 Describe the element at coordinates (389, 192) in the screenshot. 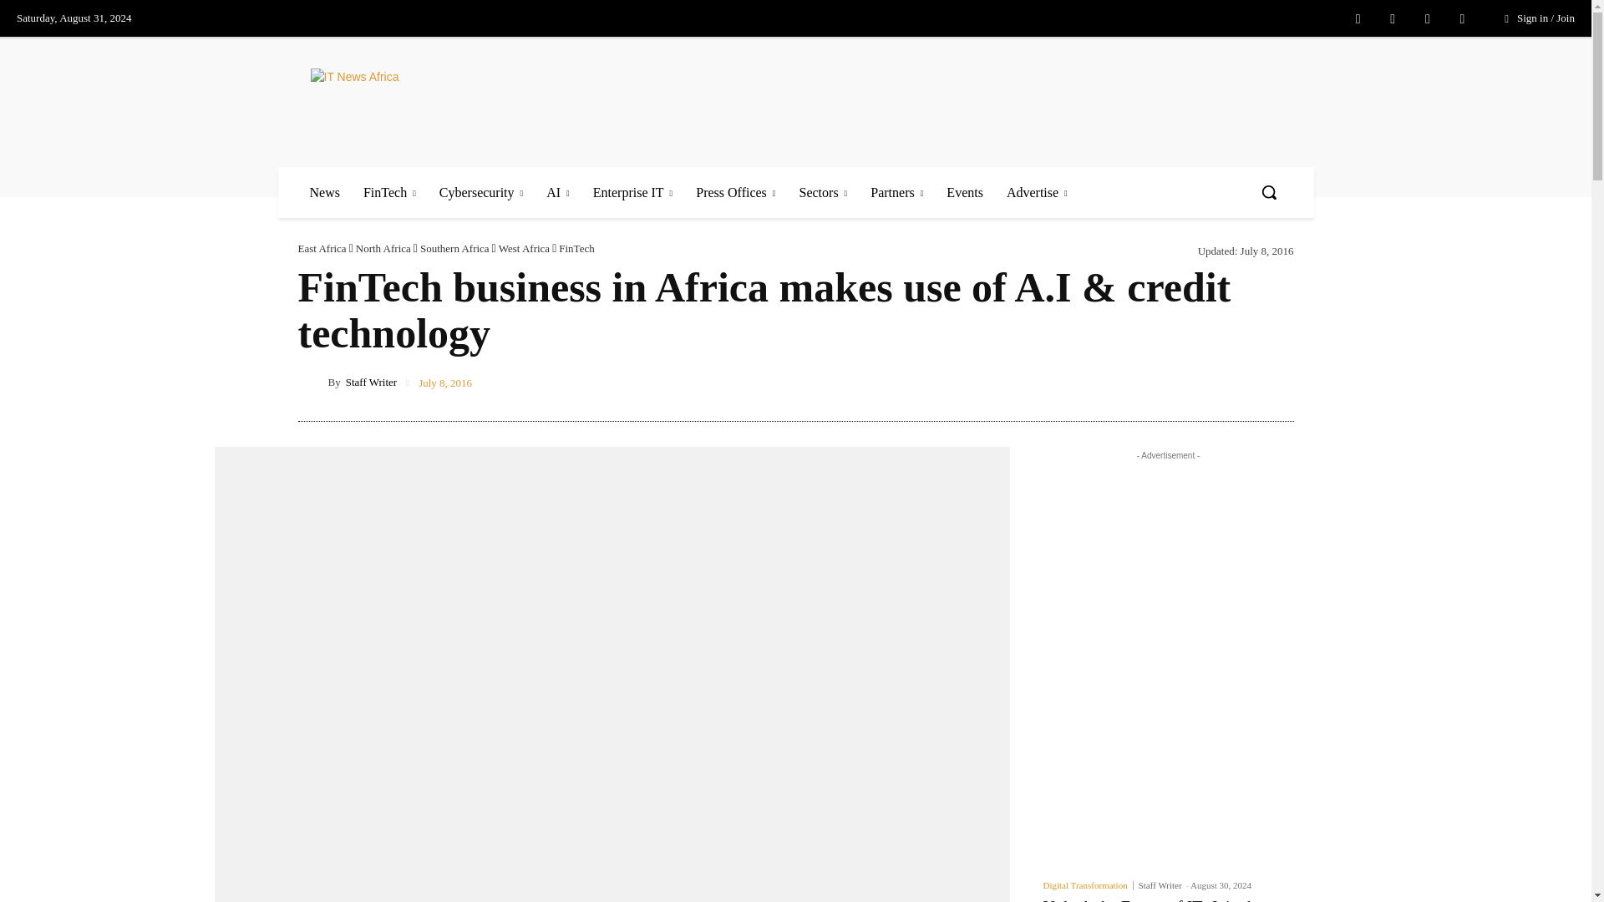

I see `FinTech` at that location.